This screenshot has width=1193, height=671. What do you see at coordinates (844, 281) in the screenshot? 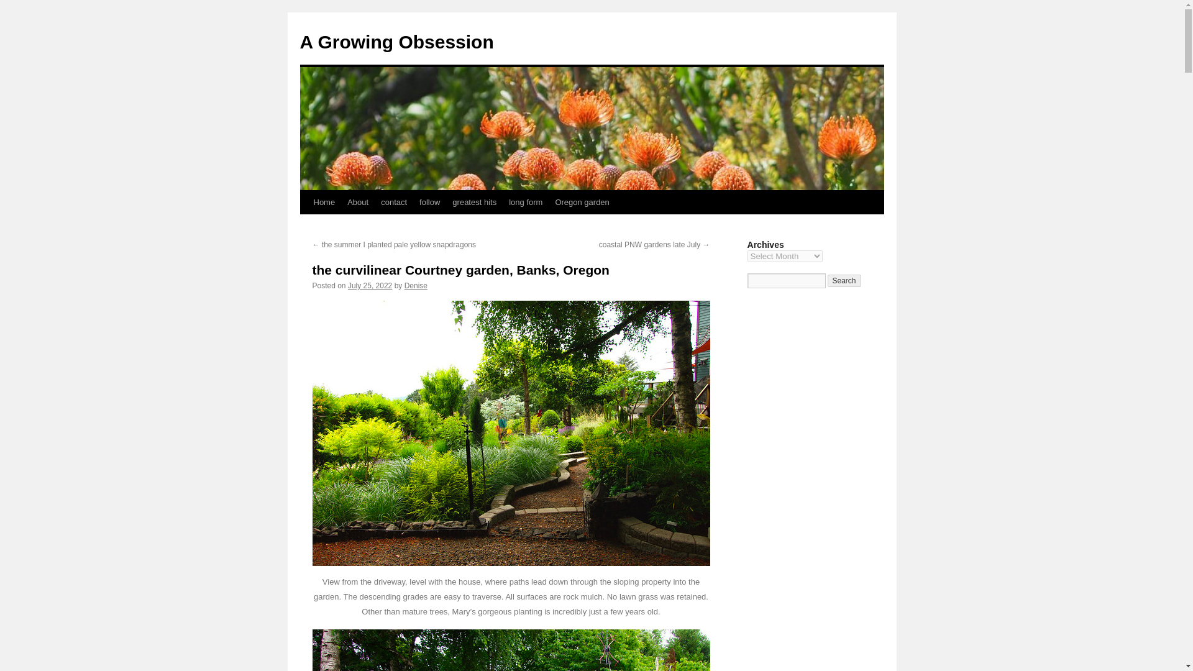
I see `Search` at bounding box center [844, 281].